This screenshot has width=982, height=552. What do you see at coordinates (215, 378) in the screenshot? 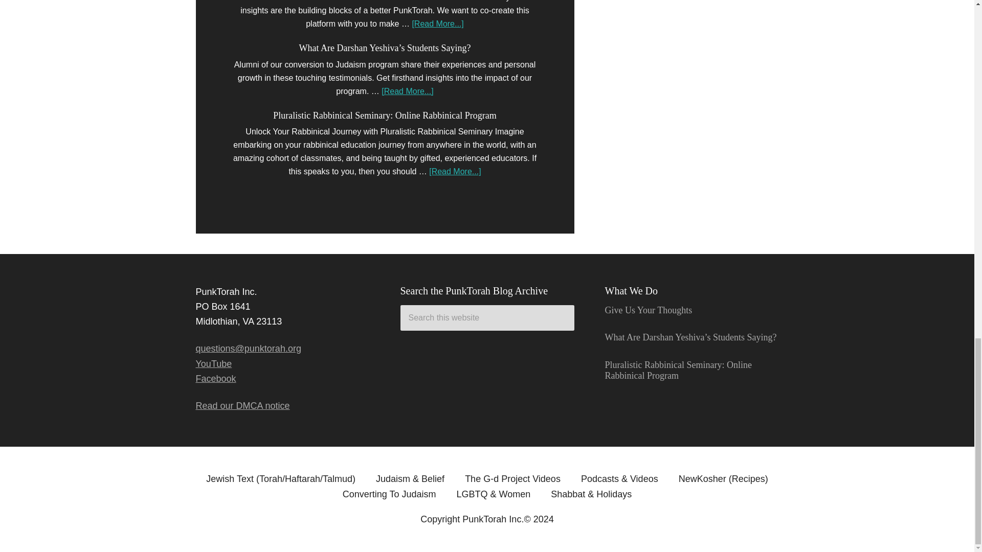
I see `Facebook` at bounding box center [215, 378].